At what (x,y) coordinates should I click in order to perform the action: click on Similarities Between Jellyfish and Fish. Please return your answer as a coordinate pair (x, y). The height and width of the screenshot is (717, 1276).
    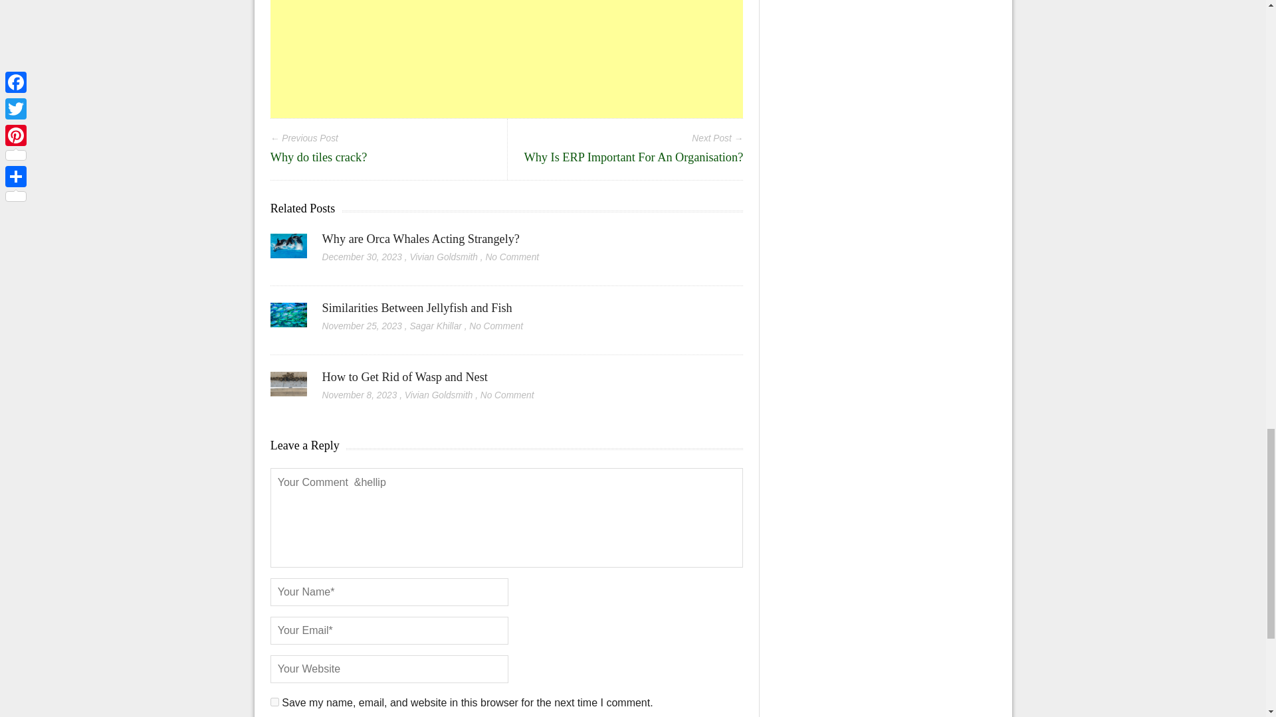
    Looking at the image, I should click on (417, 308).